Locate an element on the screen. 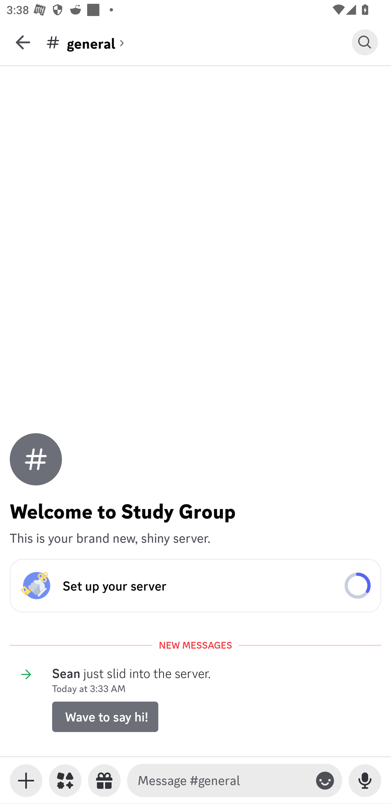 The image size is (391, 804). Set up your server is located at coordinates (195, 586).